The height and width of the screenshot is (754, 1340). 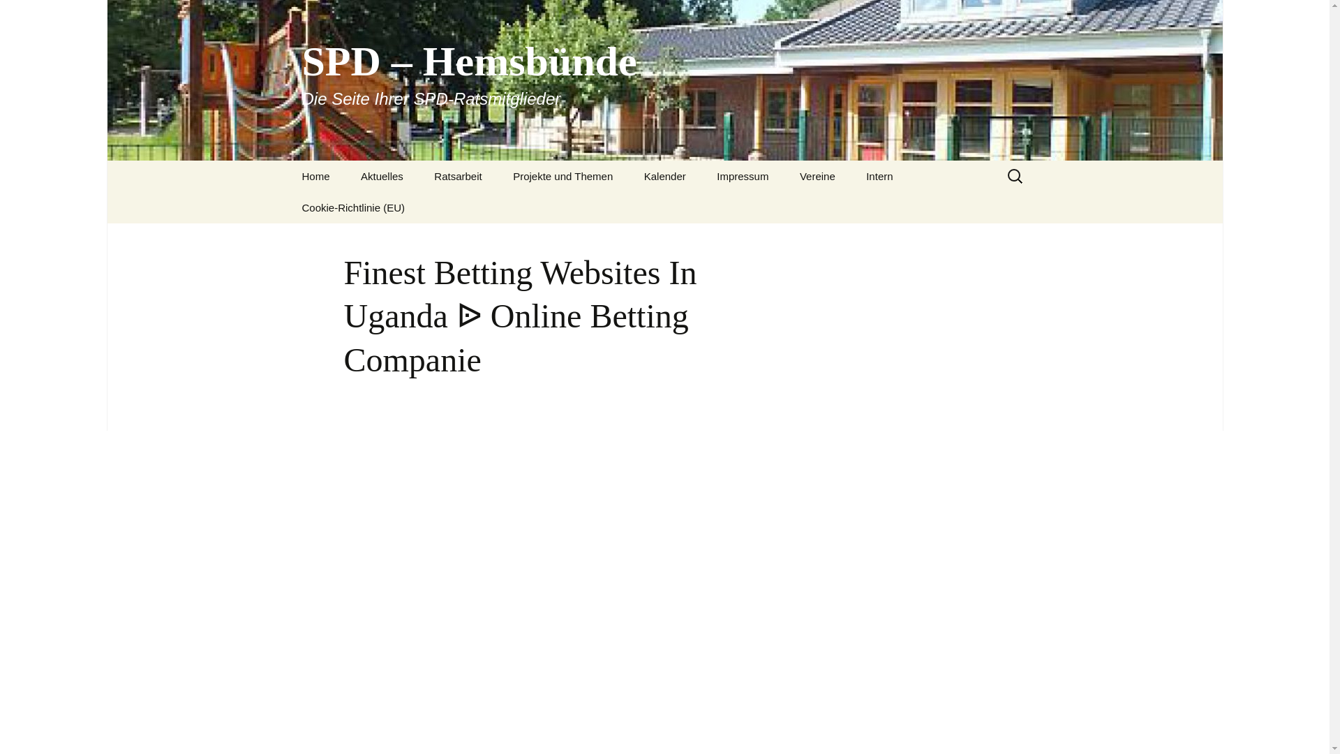 What do you see at coordinates (817, 176) in the screenshot?
I see `Vereine` at bounding box center [817, 176].